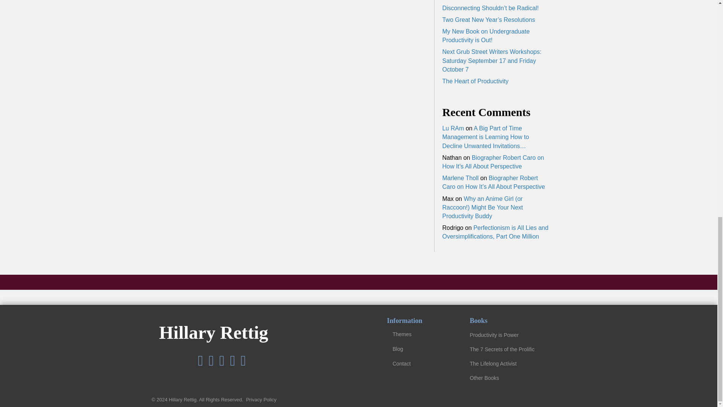  Describe the element at coordinates (420, 334) in the screenshot. I see `Themes` at that location.